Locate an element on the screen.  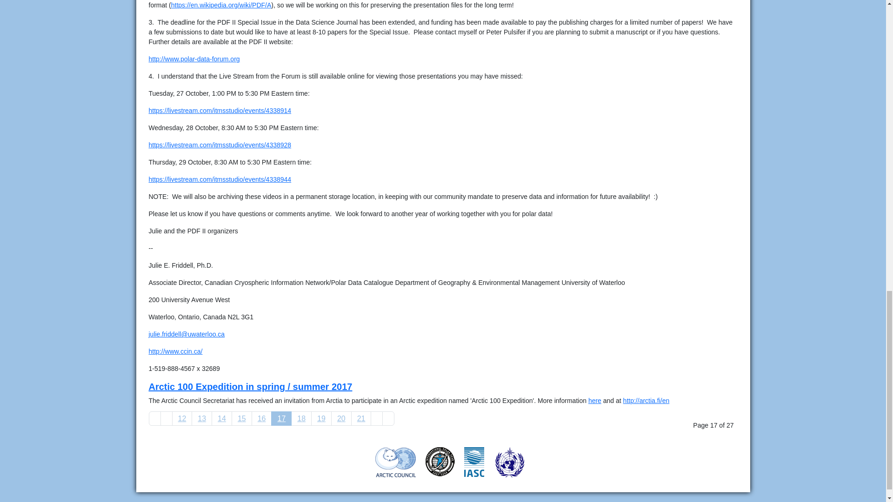
The International Arctic Science Committee is located at coordinates (474, 461).